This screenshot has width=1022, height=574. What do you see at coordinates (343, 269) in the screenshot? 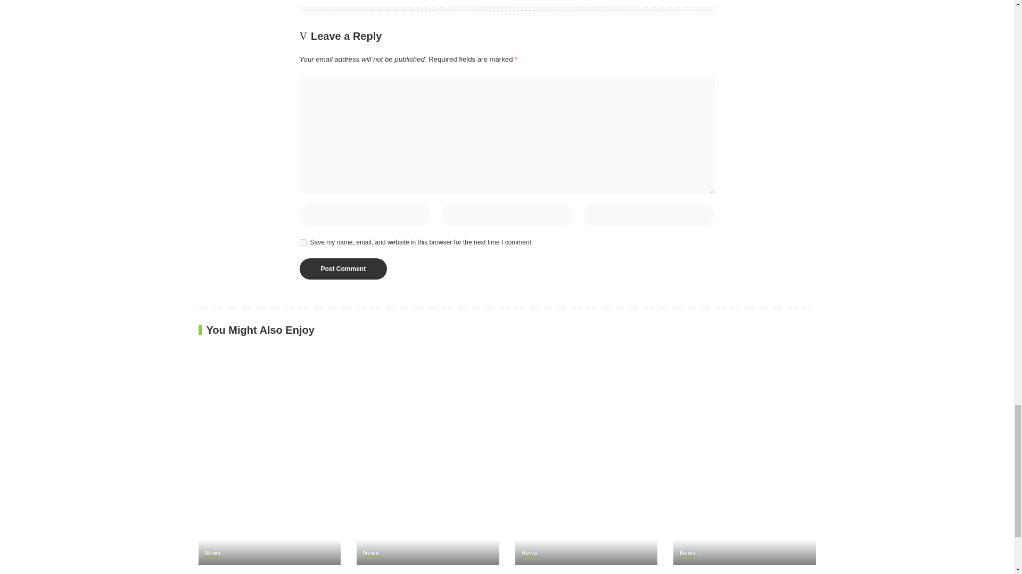
I see `Post Comment` at bounding box center [343, 269].